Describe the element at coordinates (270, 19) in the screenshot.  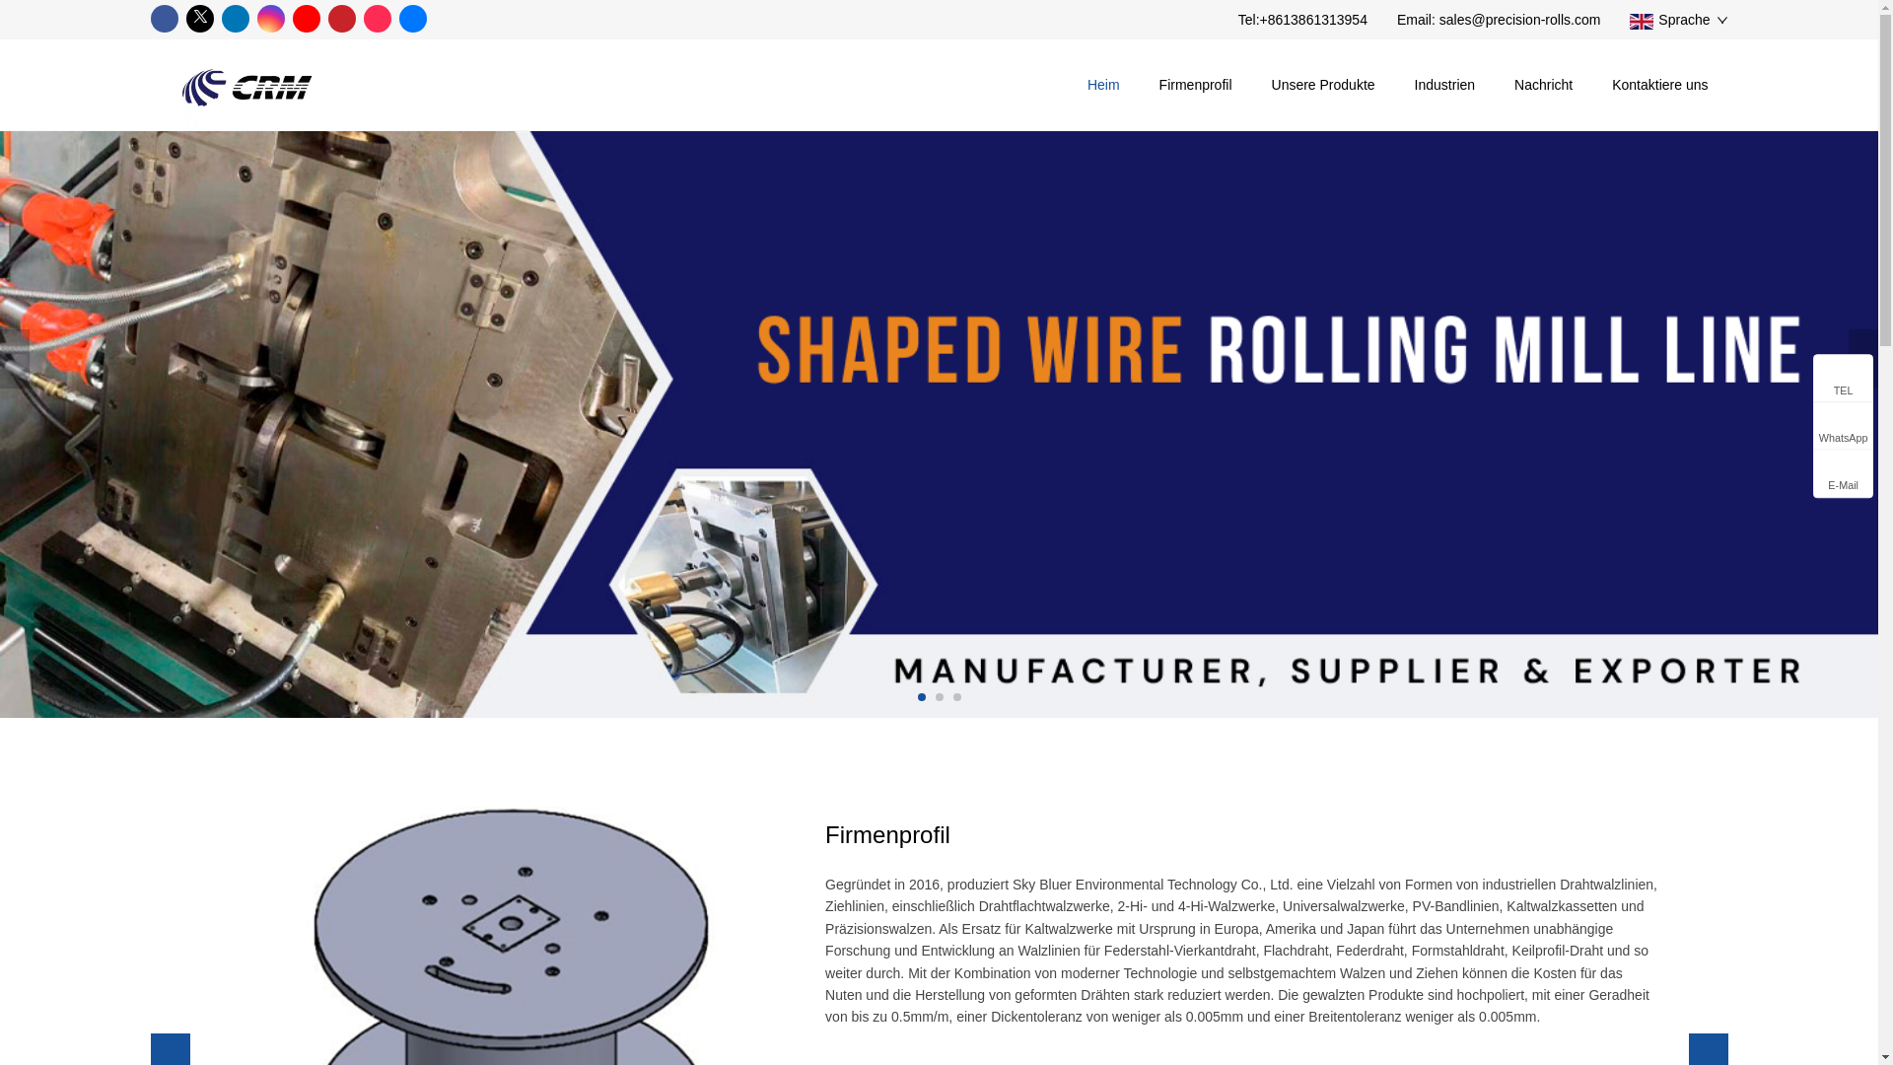
I see `instagram` at that location.